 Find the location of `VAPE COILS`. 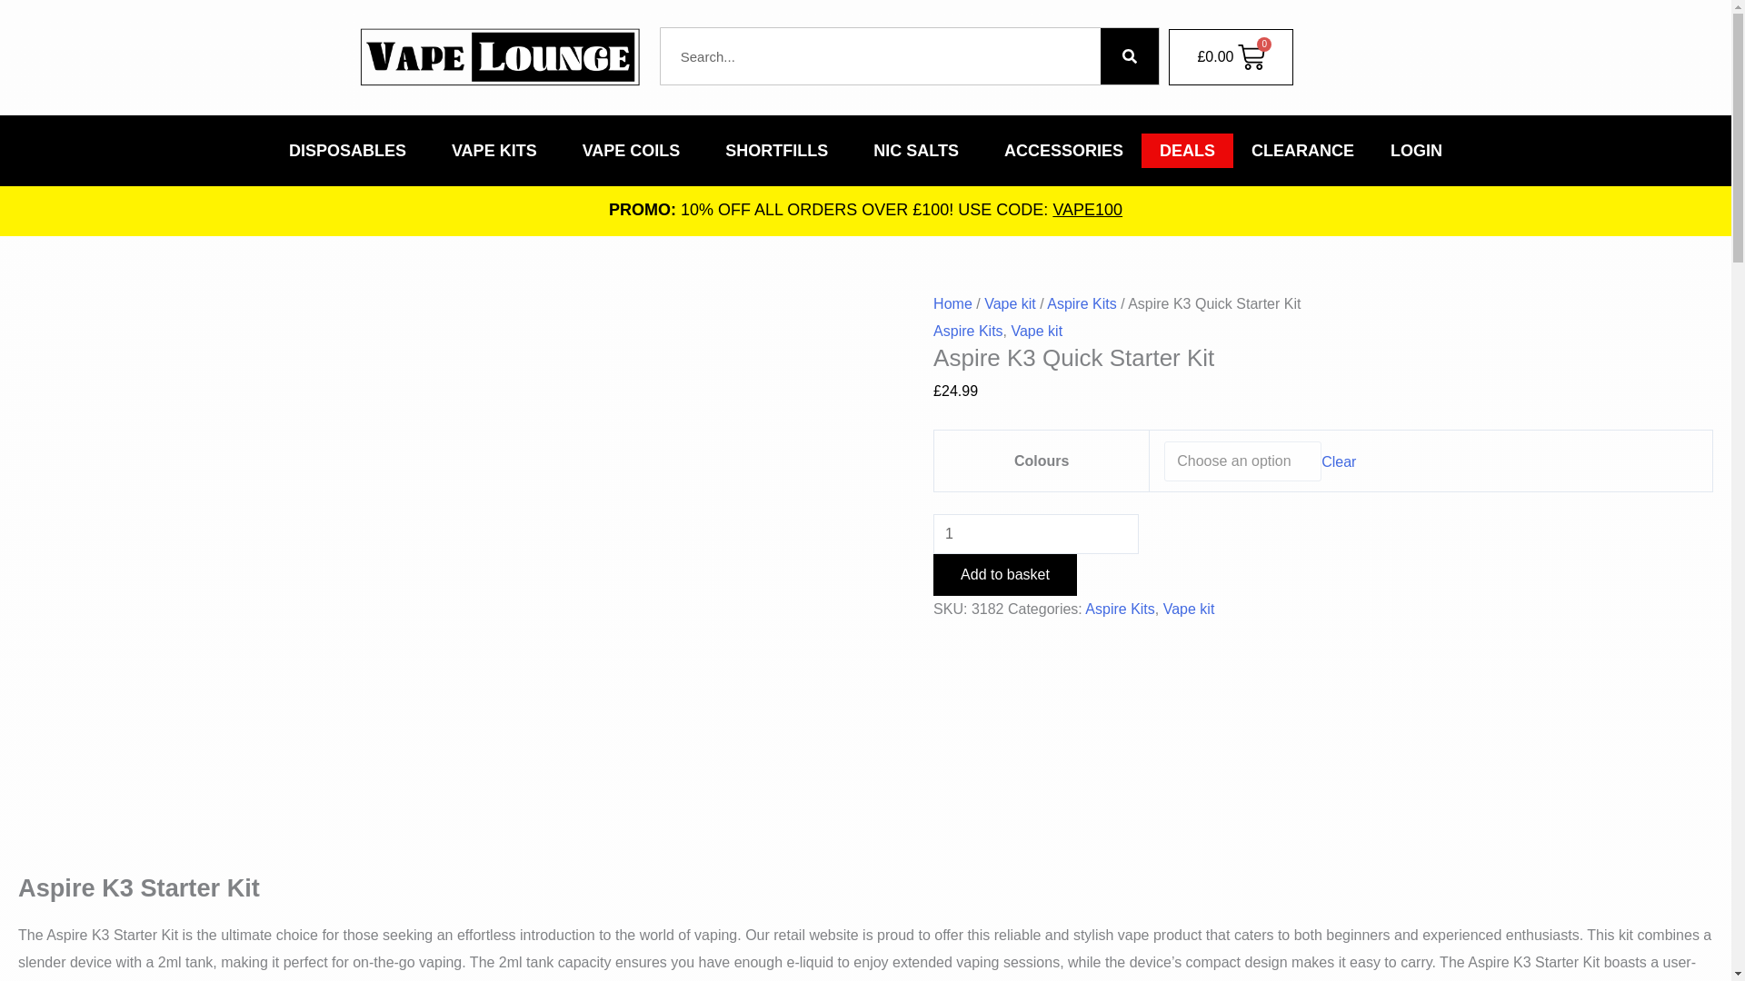

VAPE COILS is located at coordinates (636, 150).